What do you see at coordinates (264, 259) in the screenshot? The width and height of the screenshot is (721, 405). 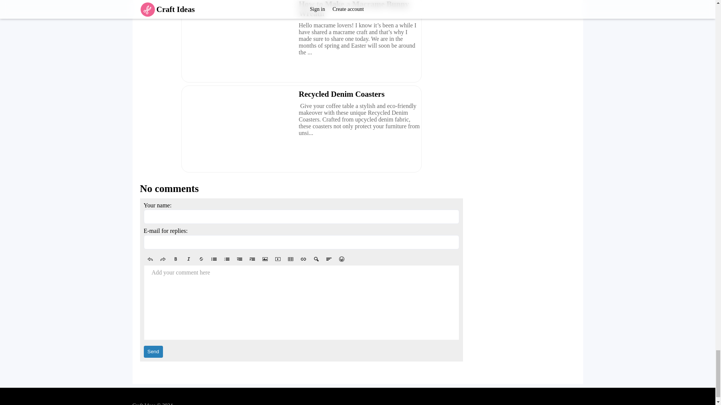 I see `Insert Image` at bounding box center [264, 259].